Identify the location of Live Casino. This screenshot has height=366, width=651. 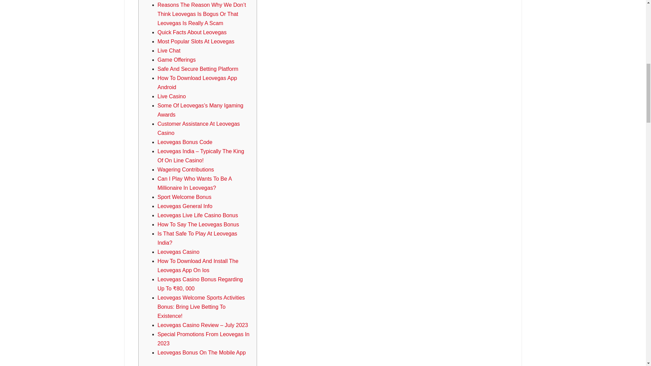
(172, 96).